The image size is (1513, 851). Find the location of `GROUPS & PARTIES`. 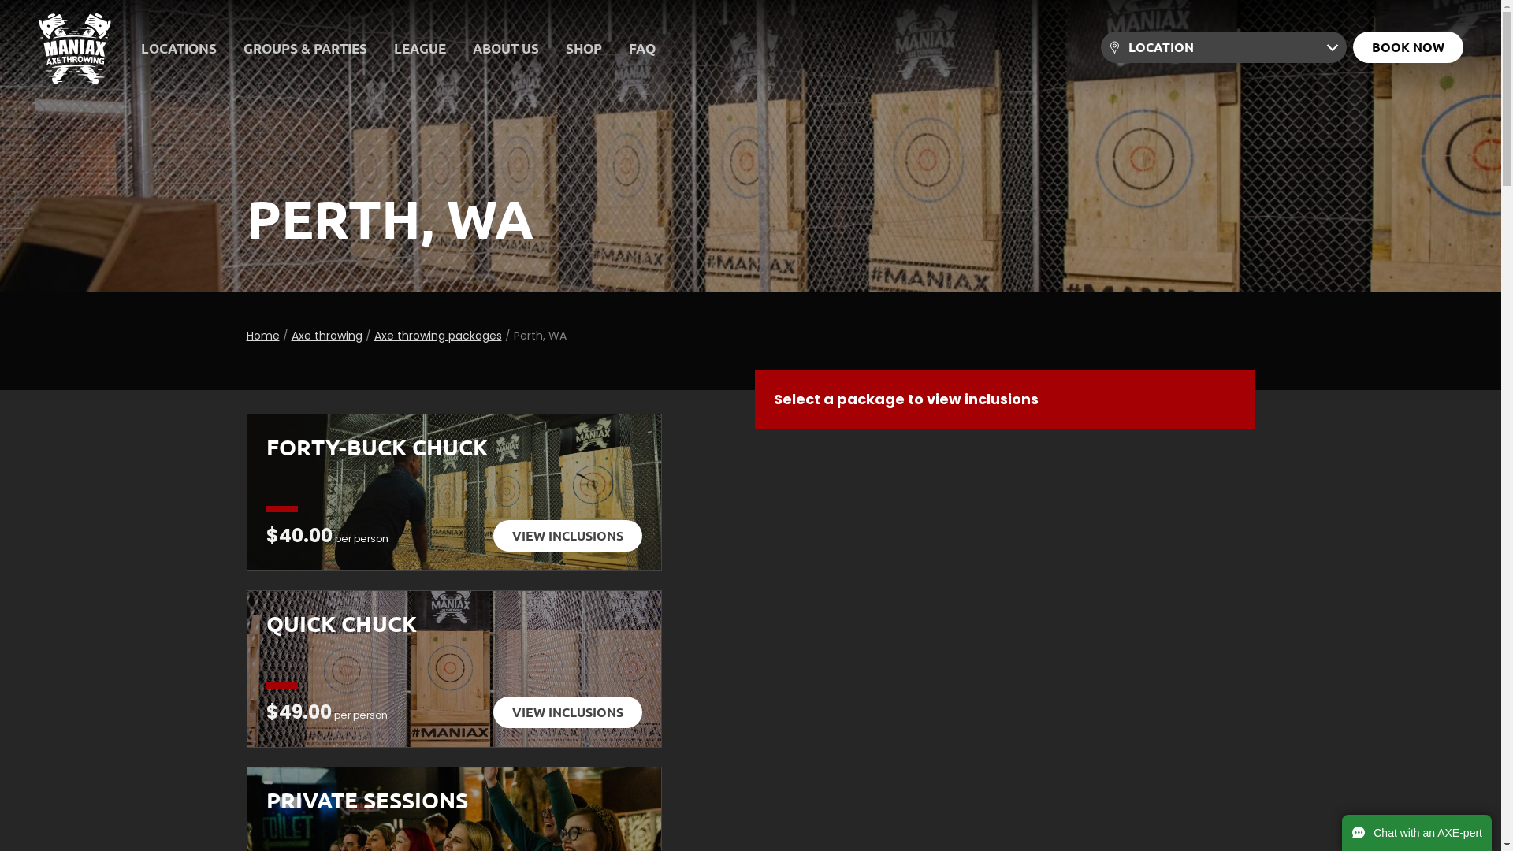

GROUPS & PARTIES is located at coordinates (306, 49).